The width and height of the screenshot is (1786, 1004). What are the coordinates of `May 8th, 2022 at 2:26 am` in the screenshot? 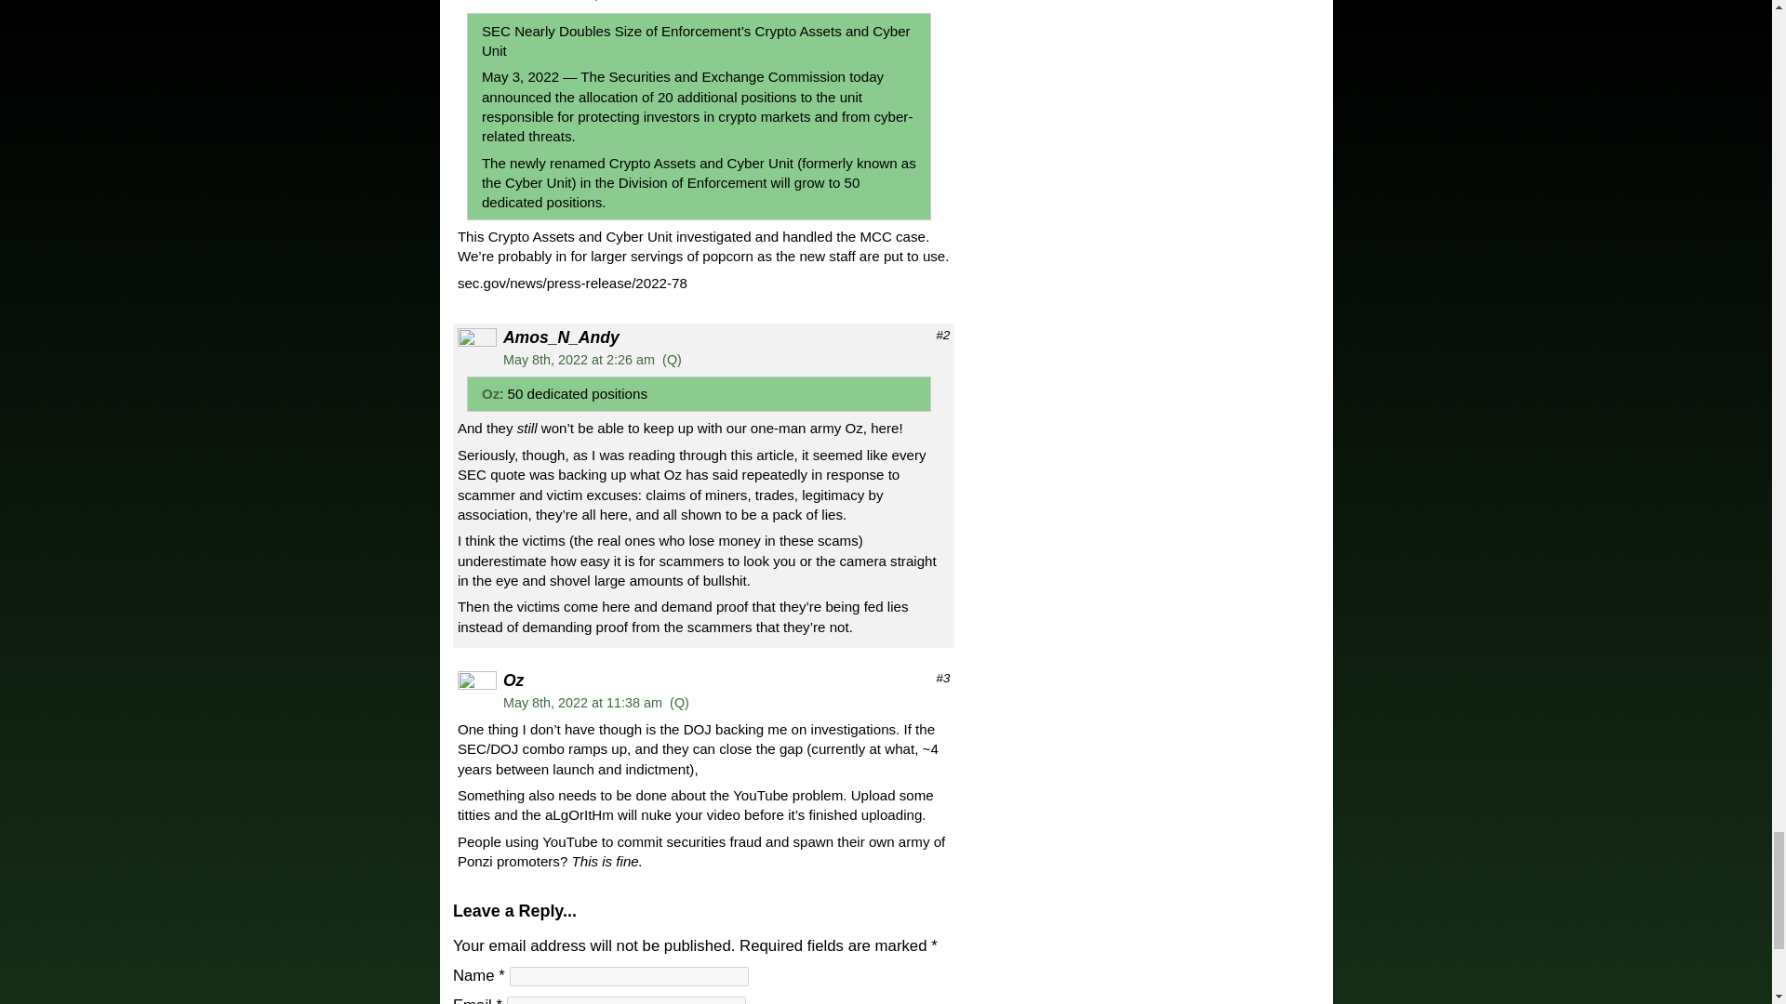 It's located at (579, 360).